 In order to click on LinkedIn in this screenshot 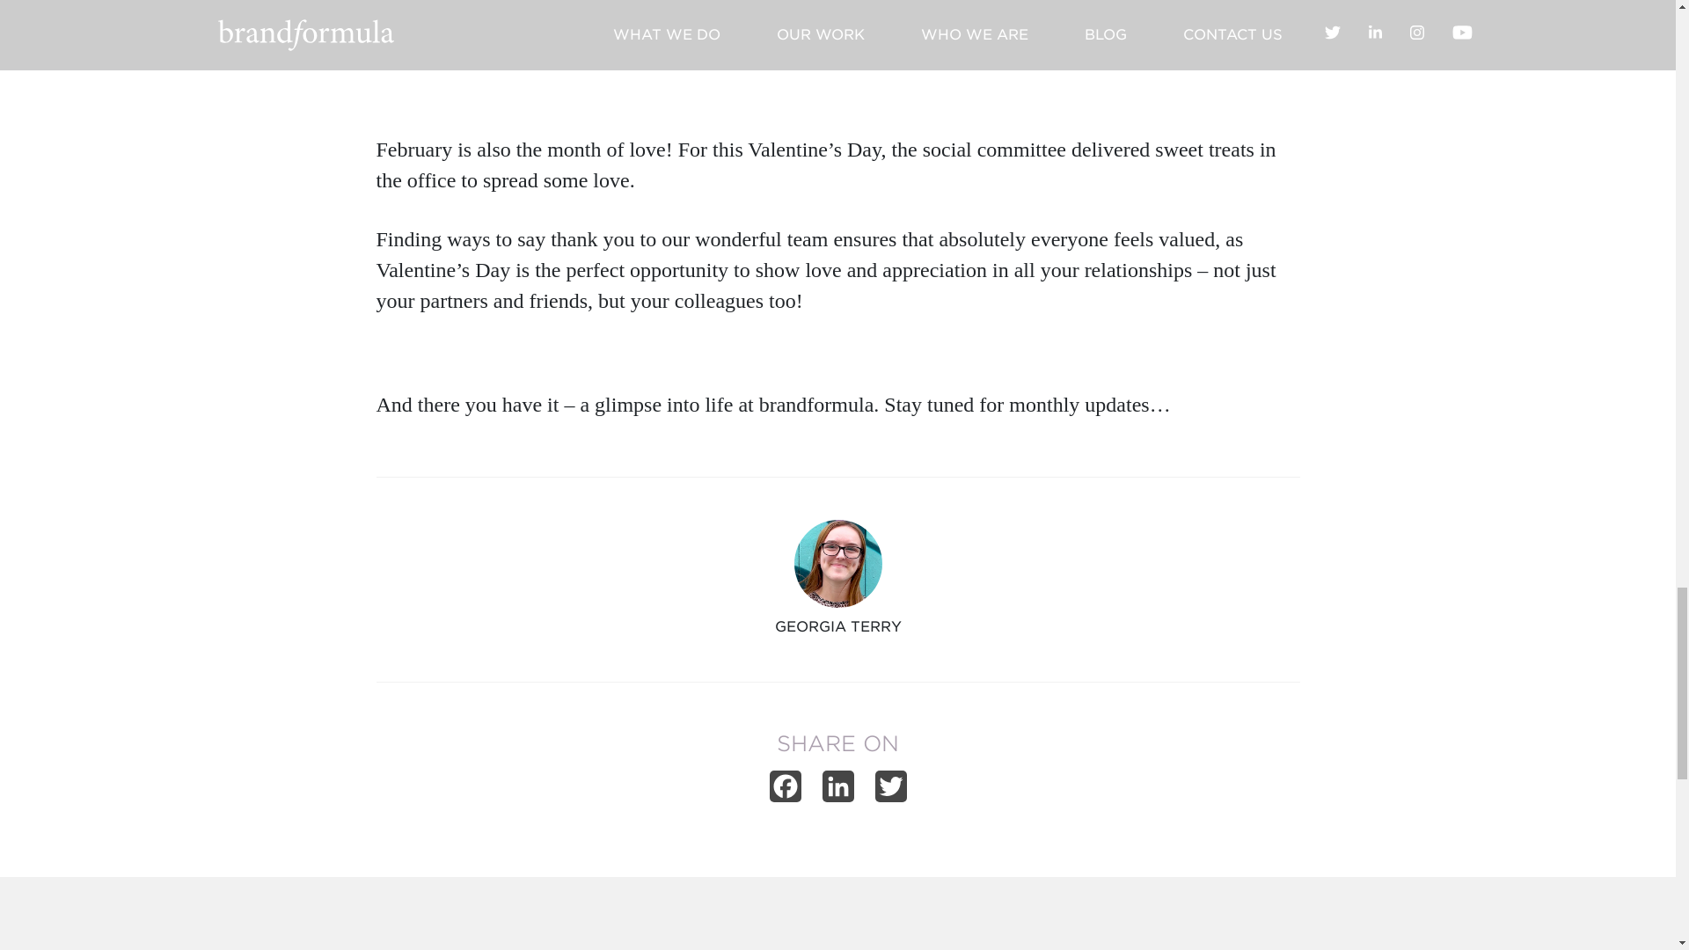, I will do `click(837, 792)`.